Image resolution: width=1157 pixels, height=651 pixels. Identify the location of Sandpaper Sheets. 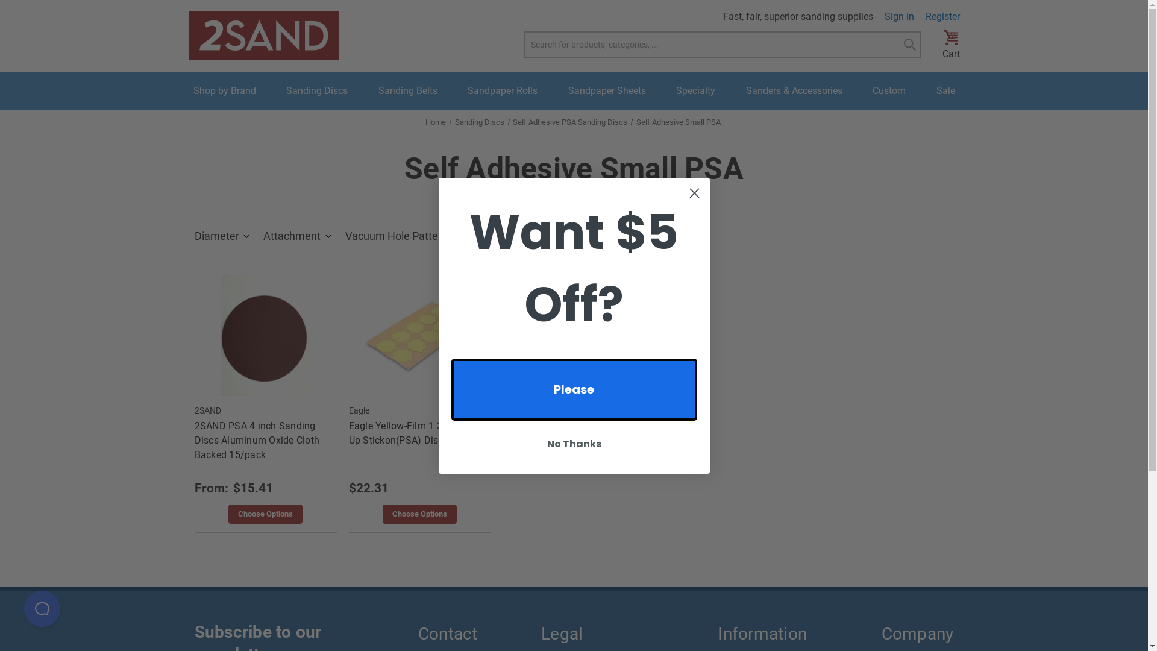
(606, 91).